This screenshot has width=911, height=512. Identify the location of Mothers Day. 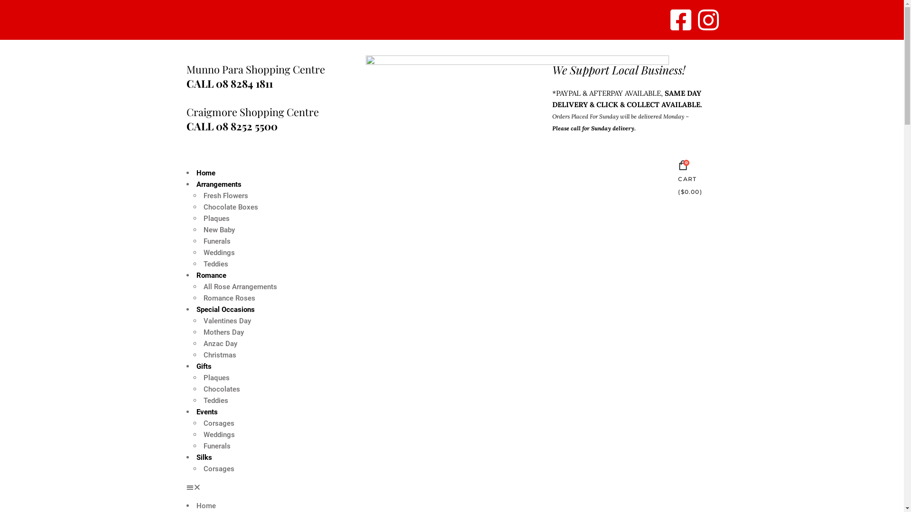
(223, 332).